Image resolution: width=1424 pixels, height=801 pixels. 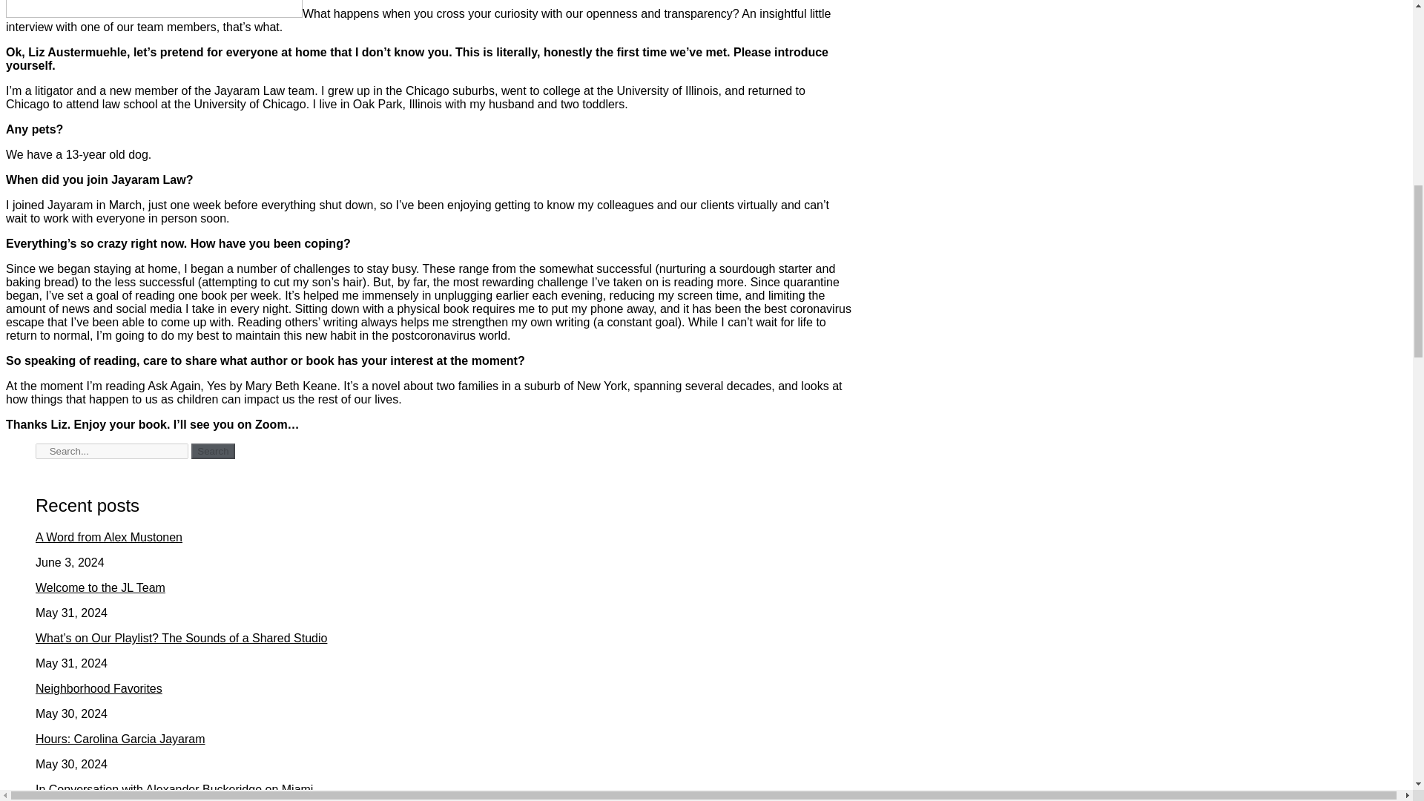 What do you see at coordinates (120, 739) in the screenshot?
I see `Hours: Carolina Garcia Jayaram` at bounding box center [120, 739].